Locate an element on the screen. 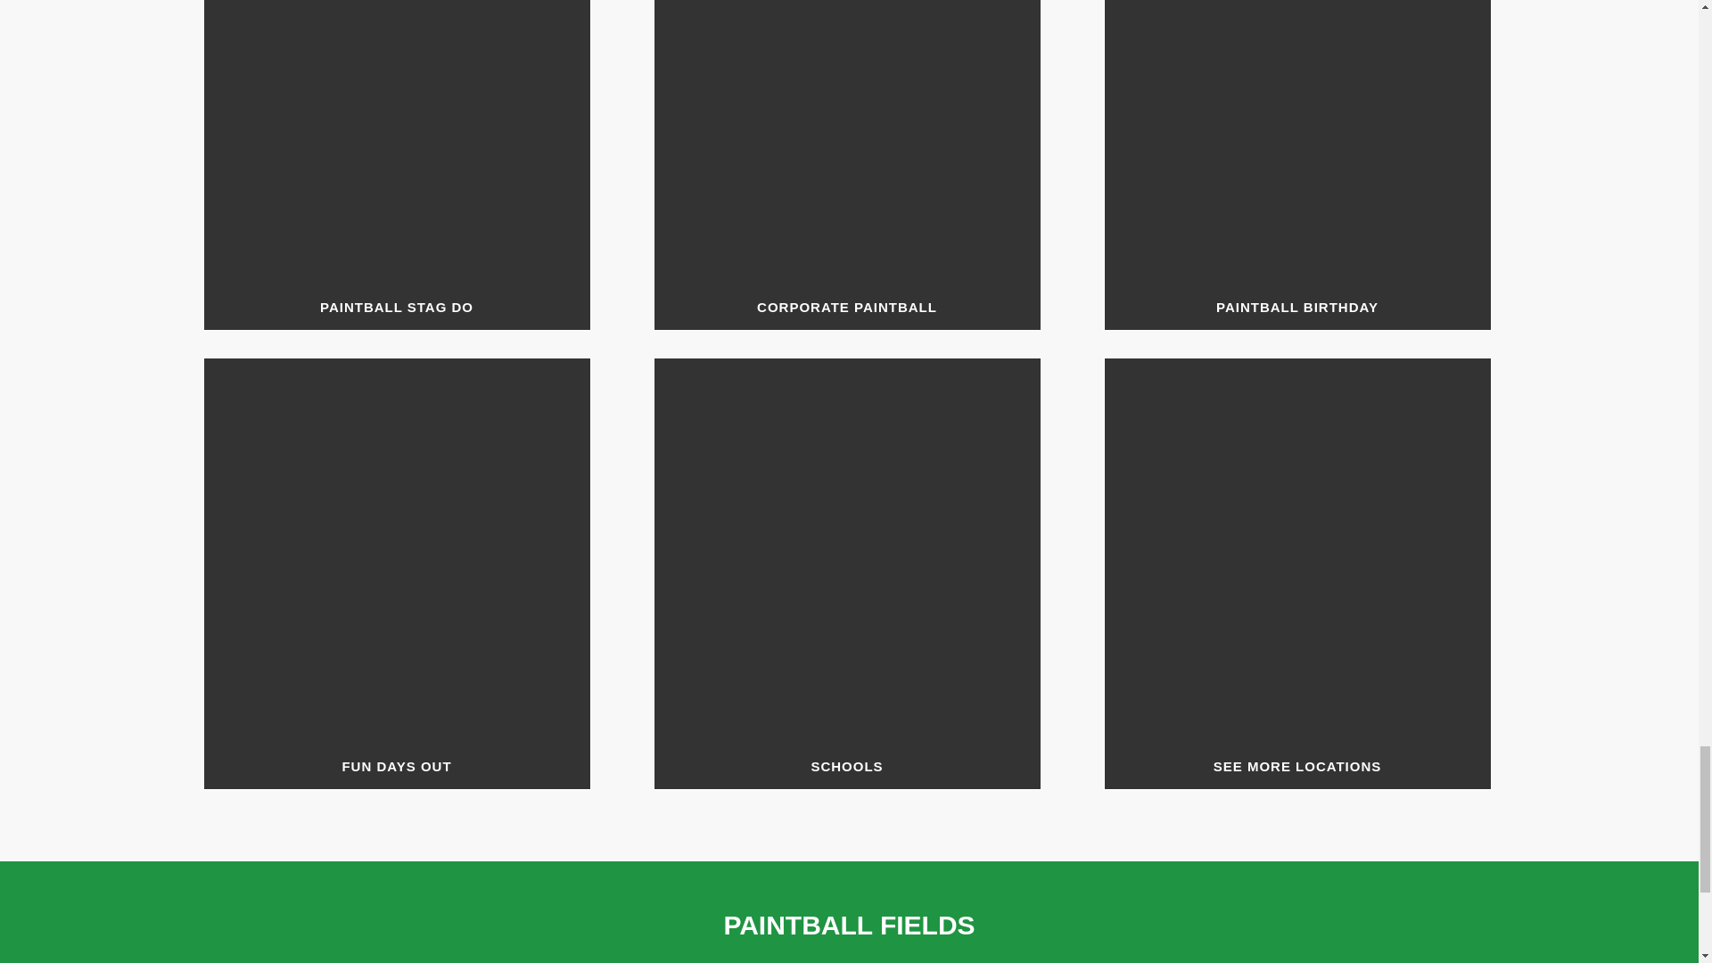 This screenshot has height=963, width=1712. PAINTBALL BIRTHDAY is located at coordinates (1296, 165).